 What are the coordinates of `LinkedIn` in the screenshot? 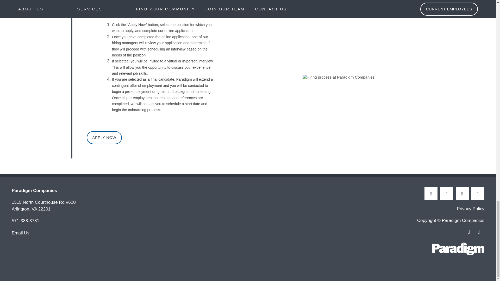 It's located at (446, 194).